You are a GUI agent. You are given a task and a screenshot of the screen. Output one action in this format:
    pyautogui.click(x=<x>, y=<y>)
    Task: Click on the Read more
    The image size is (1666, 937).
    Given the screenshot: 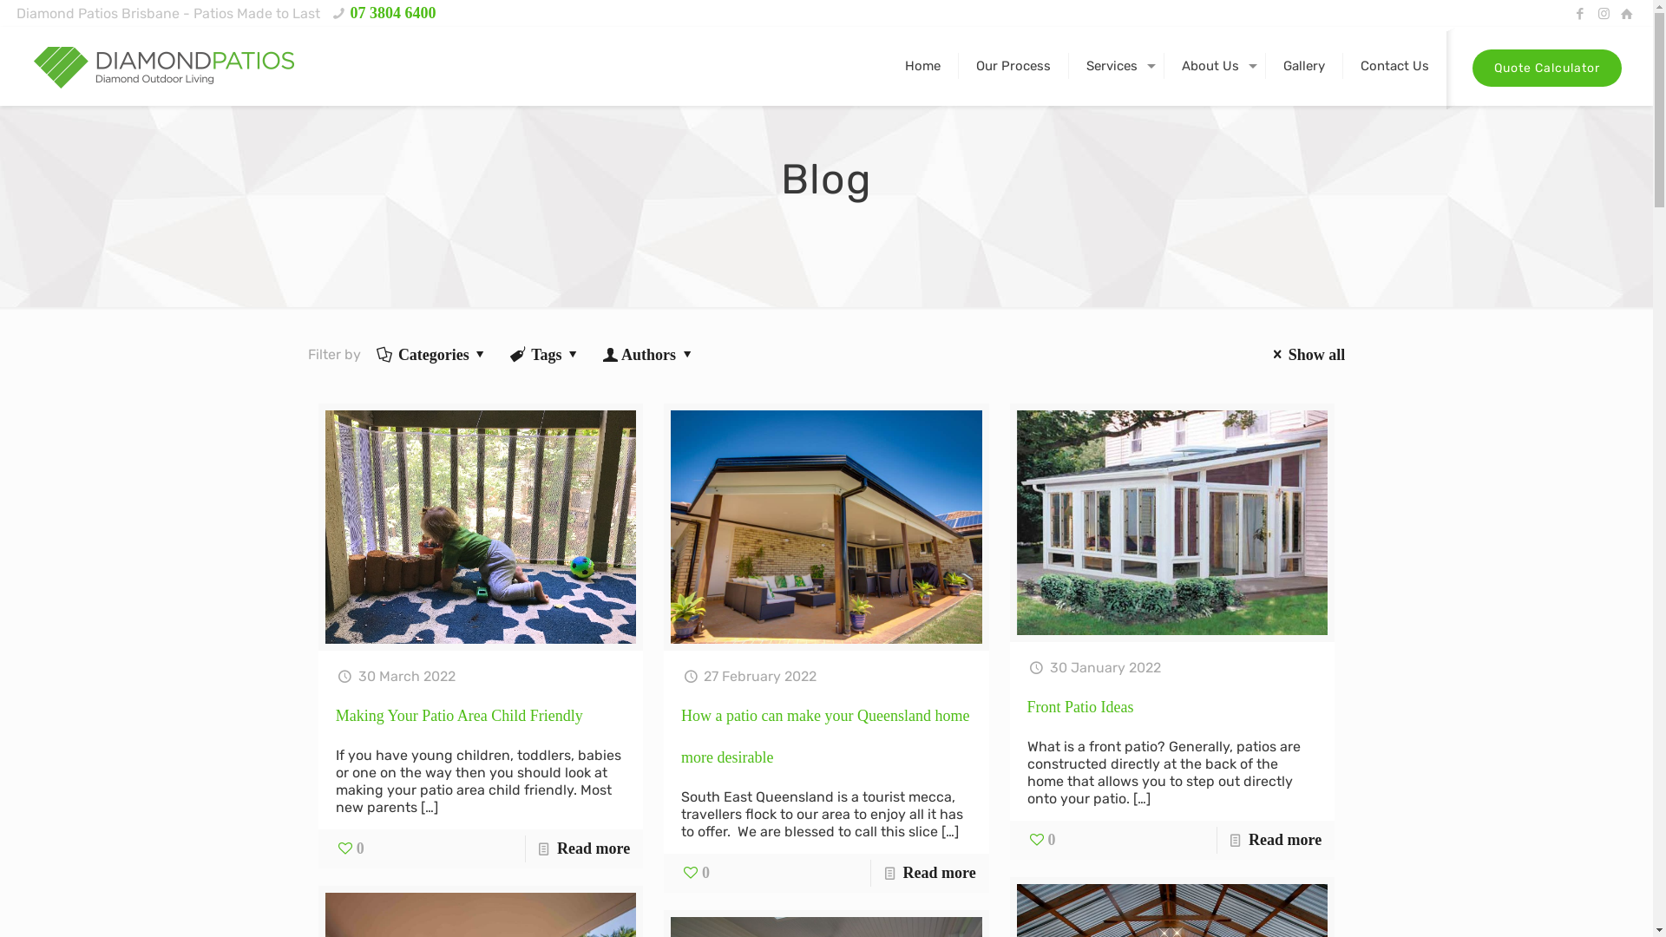 What is the action you would take?
    pyautogui.click(x=1285, y=840)
    